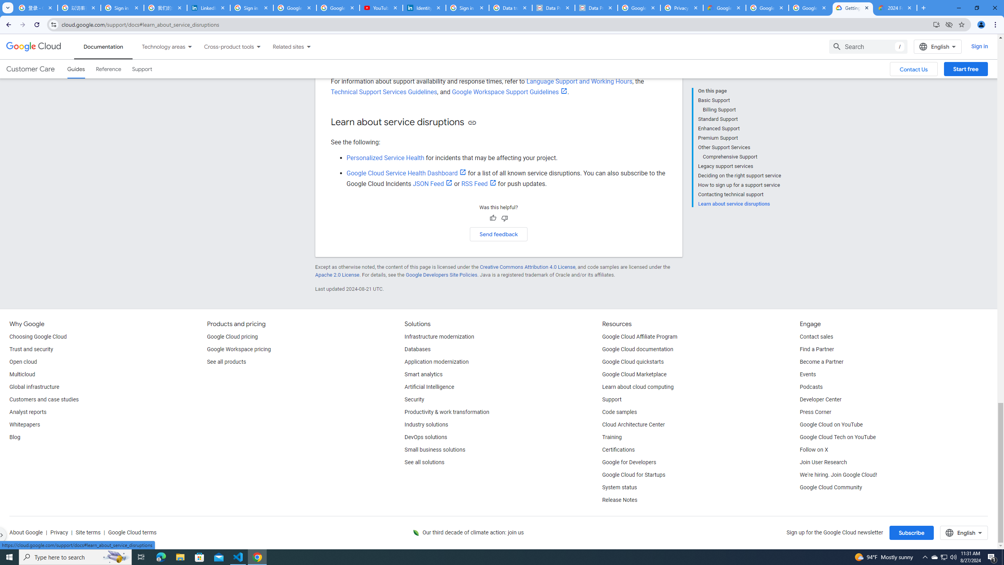 The height and width of the screenshot is (565, 1004). What do you see at coordinates (620, 412) in the screenshot?
I see `Code samples` at bounding box center [620, 412].